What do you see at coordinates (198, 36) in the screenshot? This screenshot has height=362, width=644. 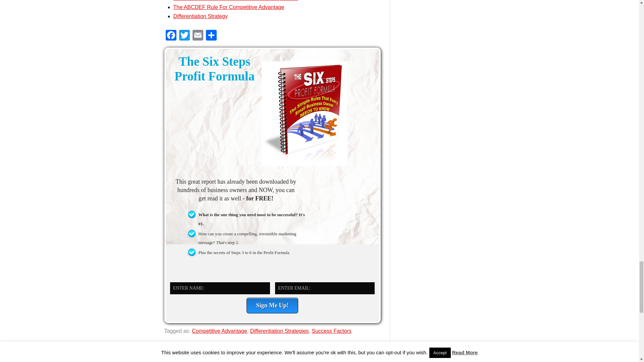 I see `Email` at bounding box center [198, 36].